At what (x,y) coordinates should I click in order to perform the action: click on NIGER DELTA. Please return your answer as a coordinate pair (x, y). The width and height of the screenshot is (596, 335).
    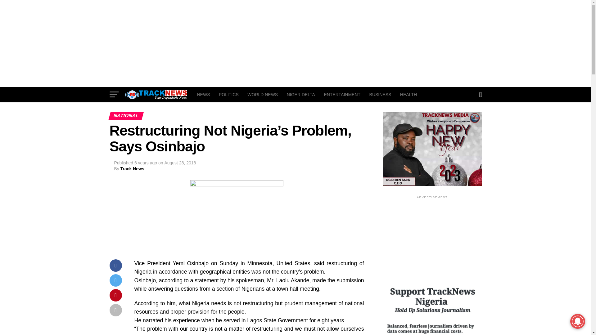
    Looking at the image, I should click on (301, 94).